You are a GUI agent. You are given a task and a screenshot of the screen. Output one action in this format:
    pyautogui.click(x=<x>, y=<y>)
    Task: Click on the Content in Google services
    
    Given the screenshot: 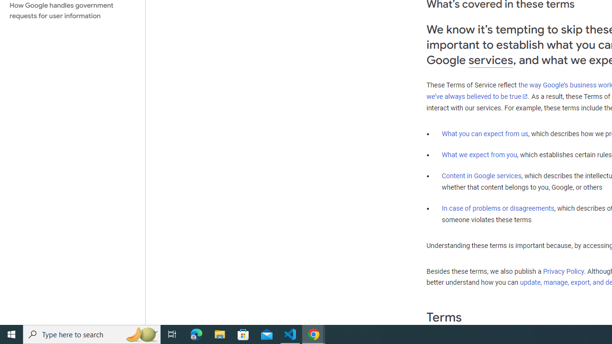 What is the action you would take?
    pyautogui.click(x=481, y=176)
    